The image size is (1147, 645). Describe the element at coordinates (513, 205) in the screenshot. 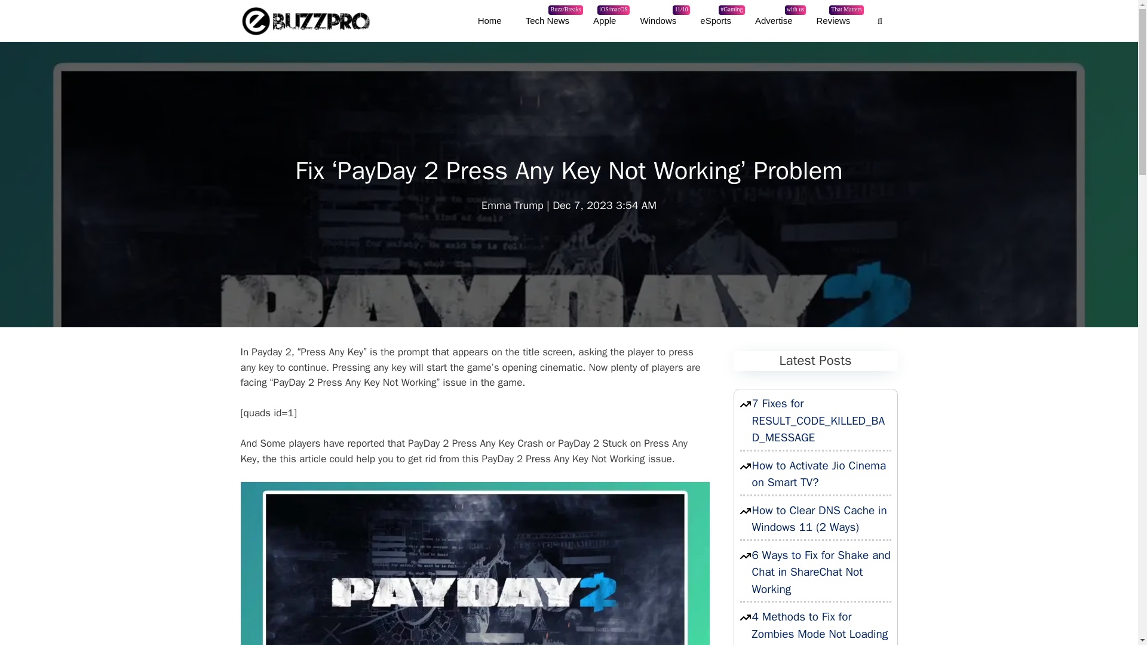

I see `View all posts by Emma Trump` at that location.